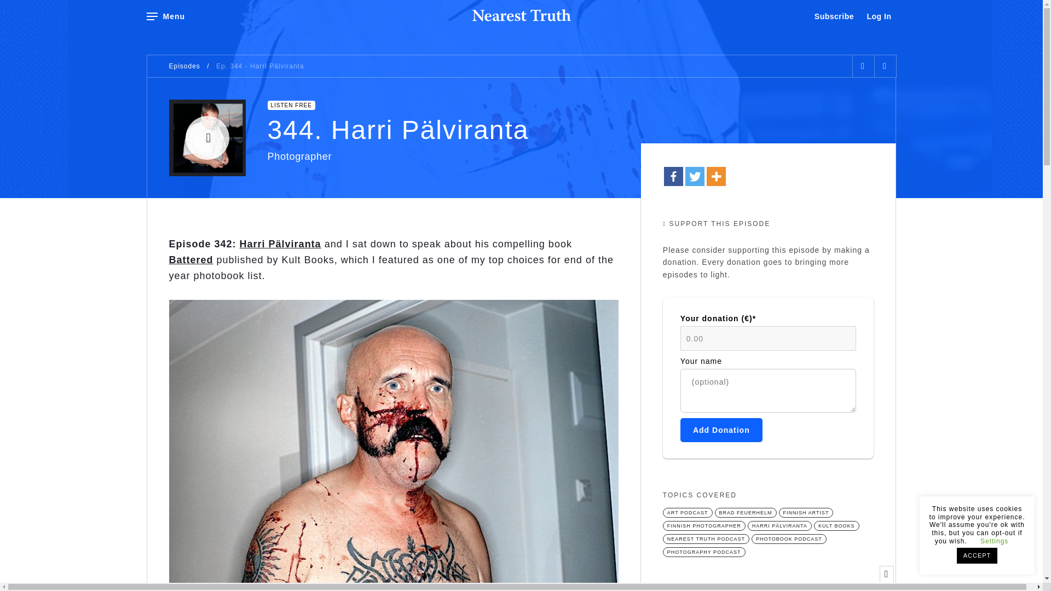 This screenshot has width=1051, height=591. I want to click on NEAREST TRUTH PODCAST, so click(706, 538).